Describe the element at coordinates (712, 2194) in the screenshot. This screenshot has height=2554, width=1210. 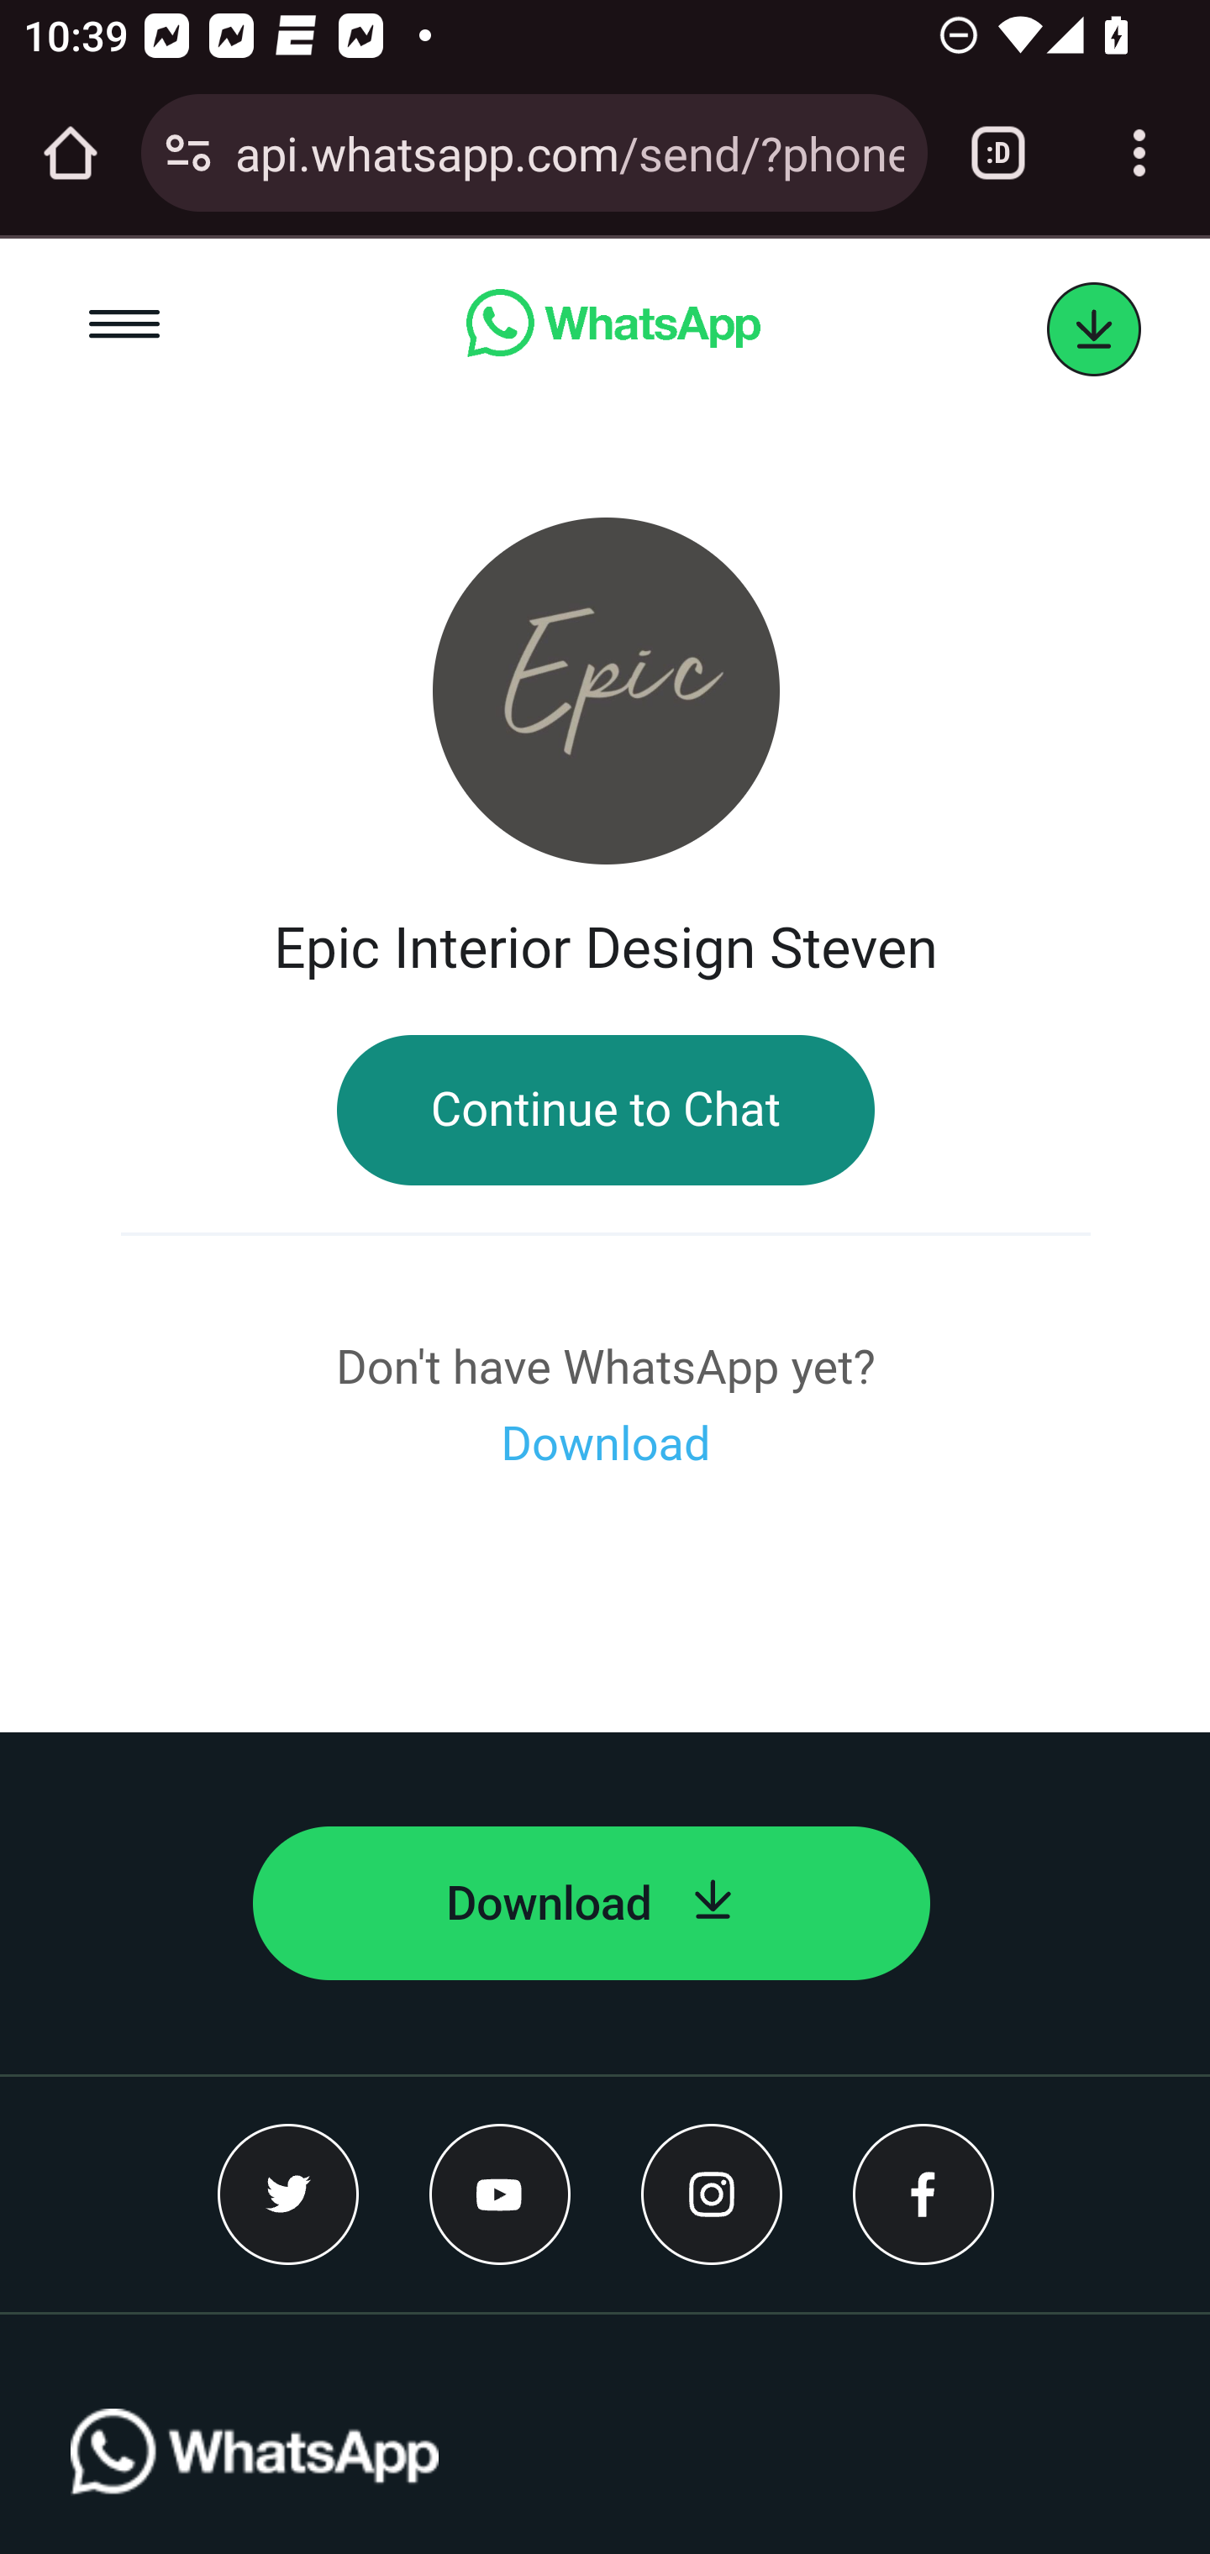
I see `Instagram` at that location.